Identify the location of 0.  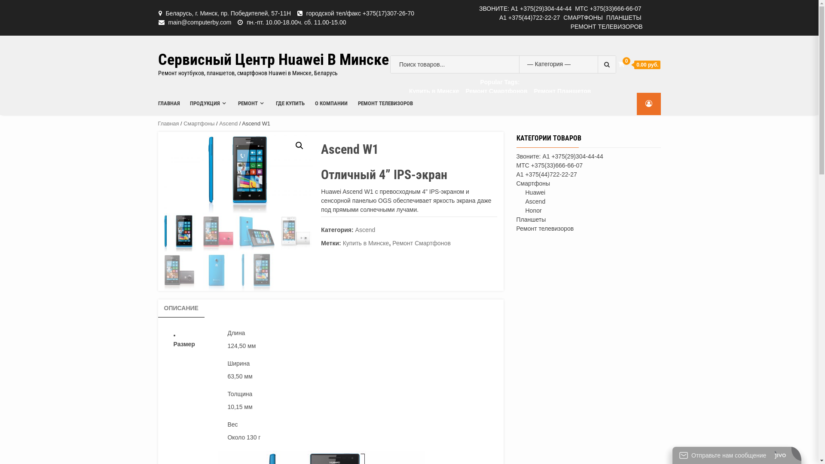
(621, 64).